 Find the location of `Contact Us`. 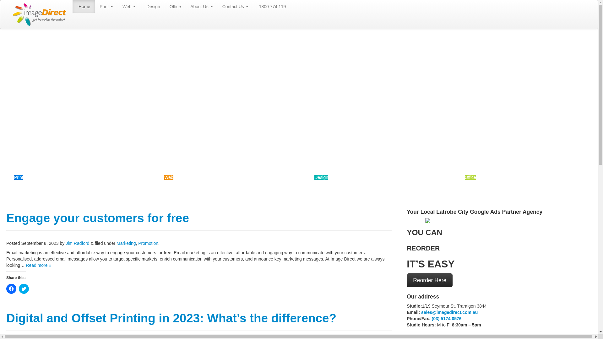

Contact Us is located at coordinates (236, 7).